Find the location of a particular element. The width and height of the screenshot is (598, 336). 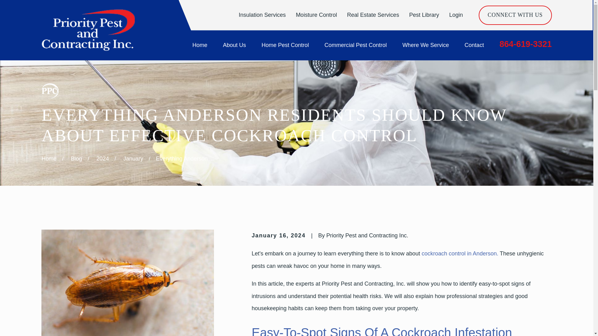

Home is located at coordinates (88, 30).